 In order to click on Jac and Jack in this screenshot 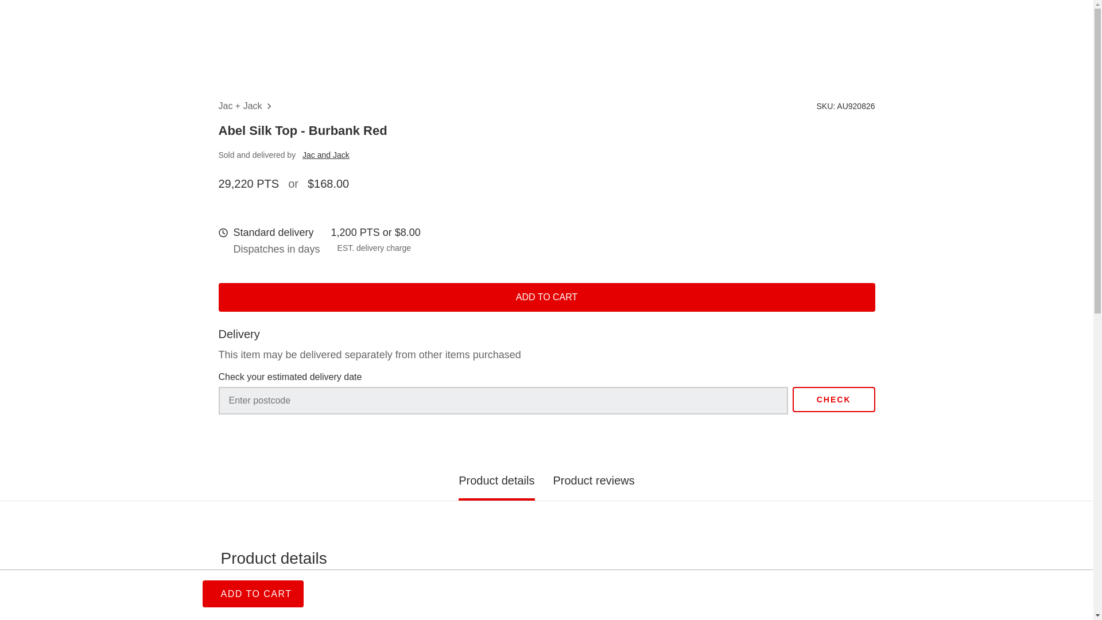, I will do `click(325, 155)`.